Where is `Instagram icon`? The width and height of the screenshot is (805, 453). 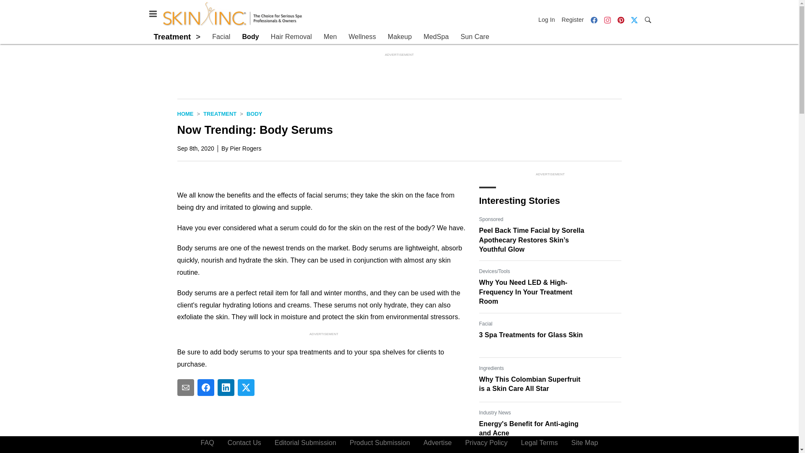 Instagram icon is located at coordinates (607, 20).